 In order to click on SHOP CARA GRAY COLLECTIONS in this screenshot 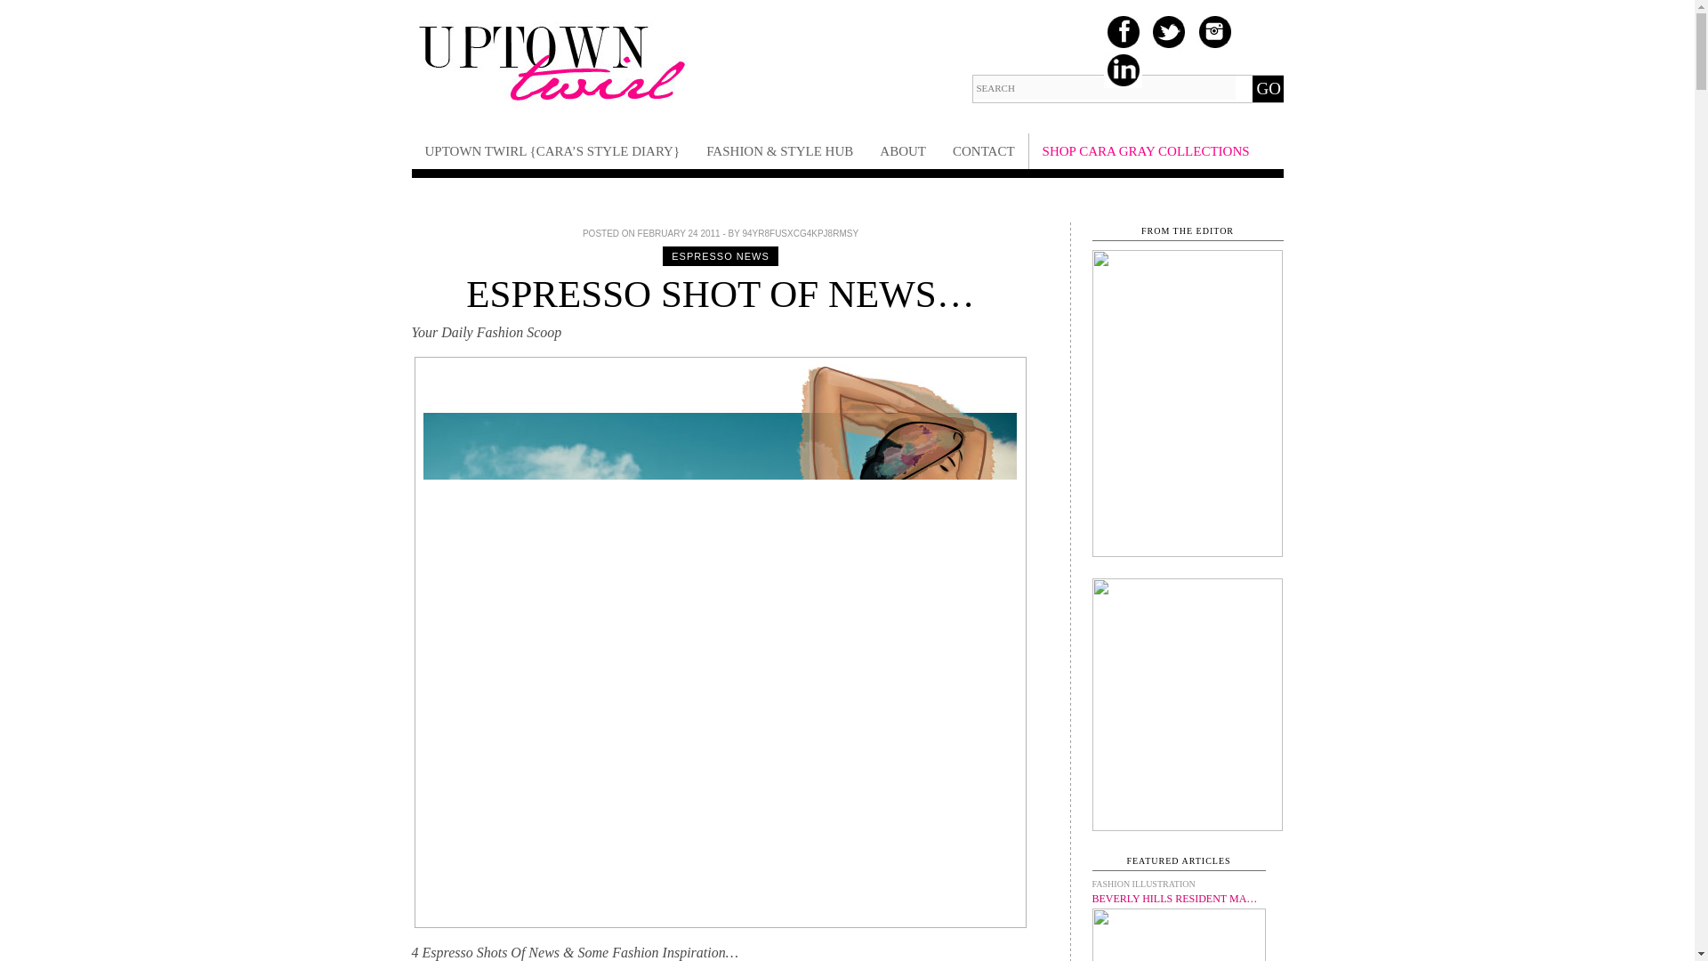, I will do `click(1146, 151)`.